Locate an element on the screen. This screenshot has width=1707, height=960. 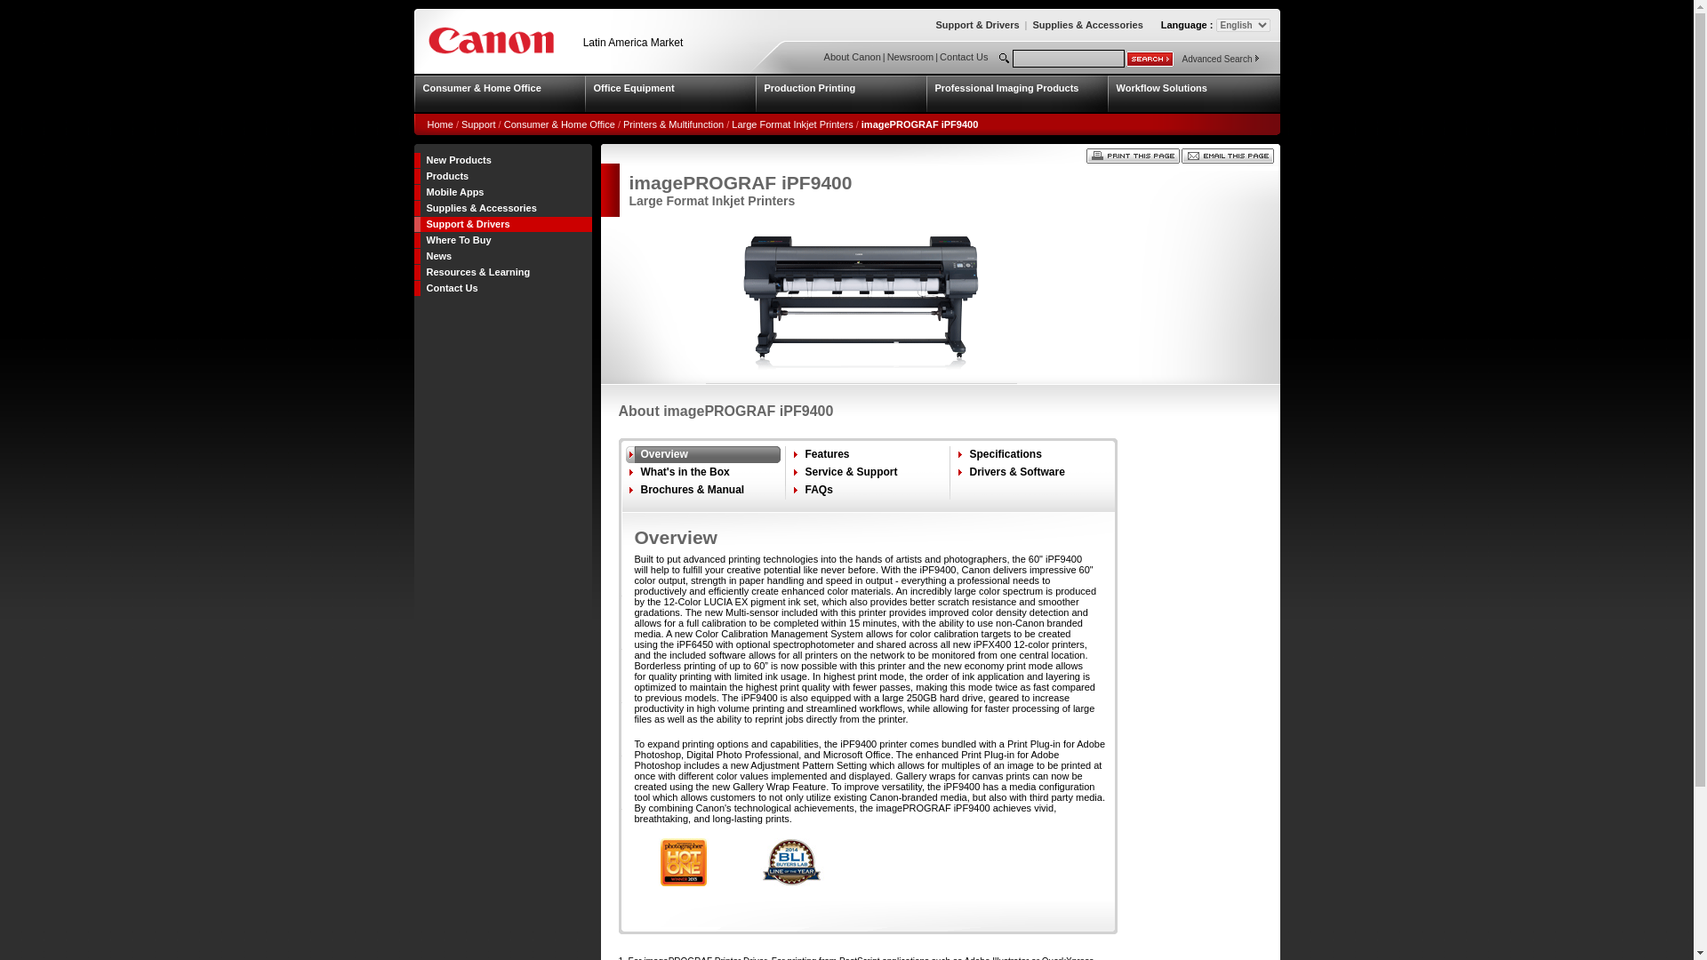
Workflow Solutions is located at coordinates (1194, 94).